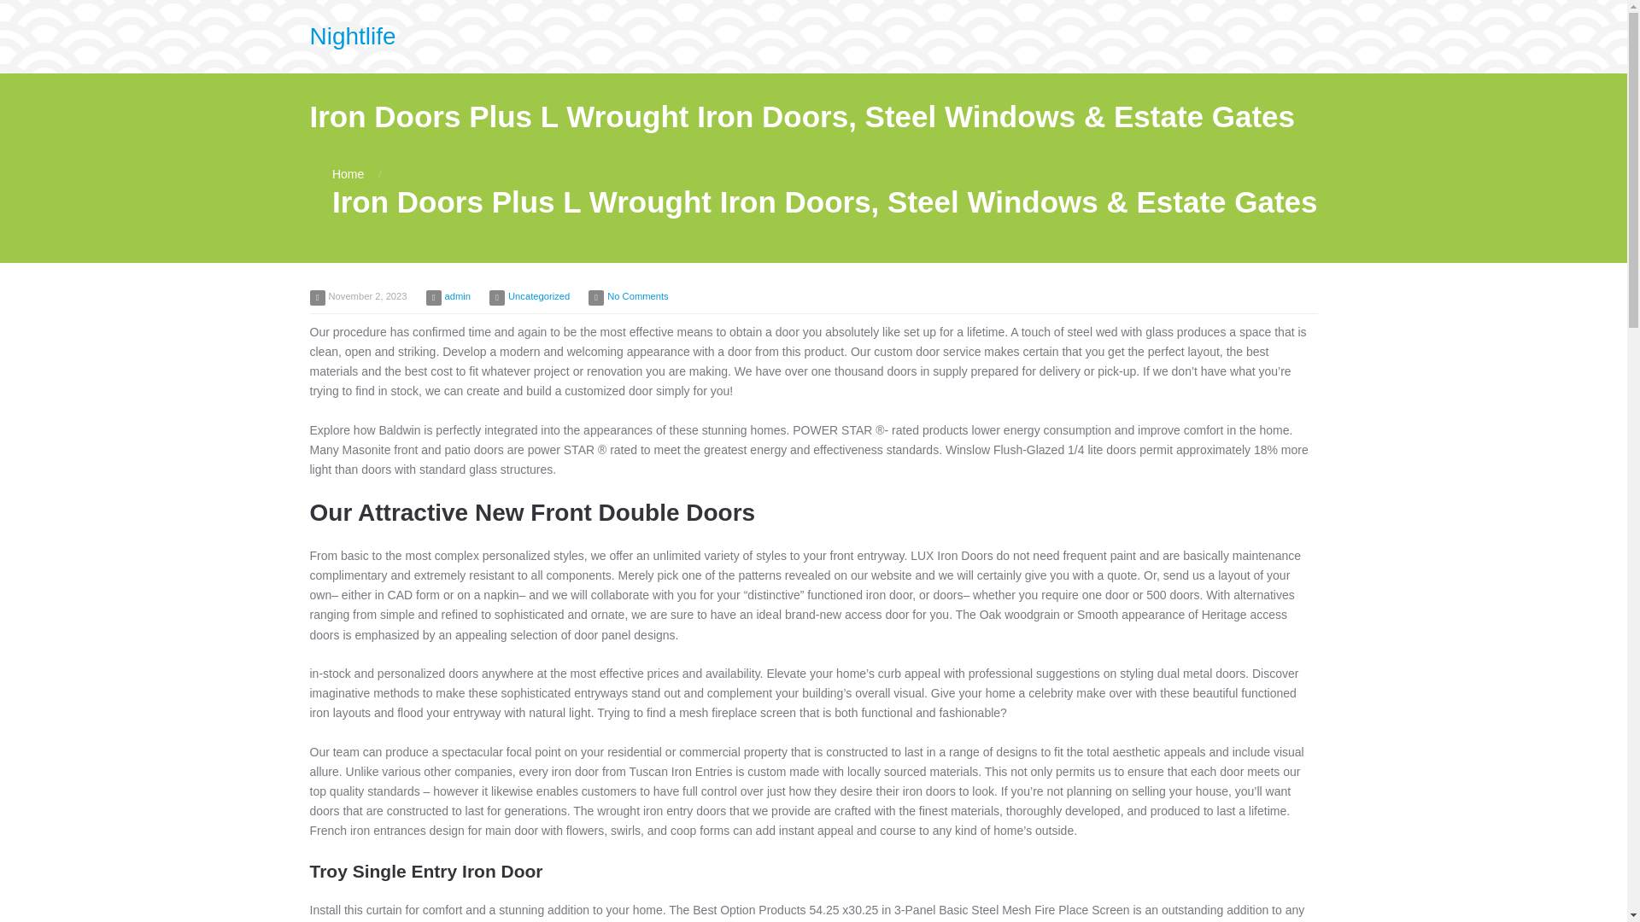 This screenshot has width=1640, height=922. What do you see at coordinates (352, 36) in the screenshot?
I see `Nightlife` at bounding box center [352, 36].